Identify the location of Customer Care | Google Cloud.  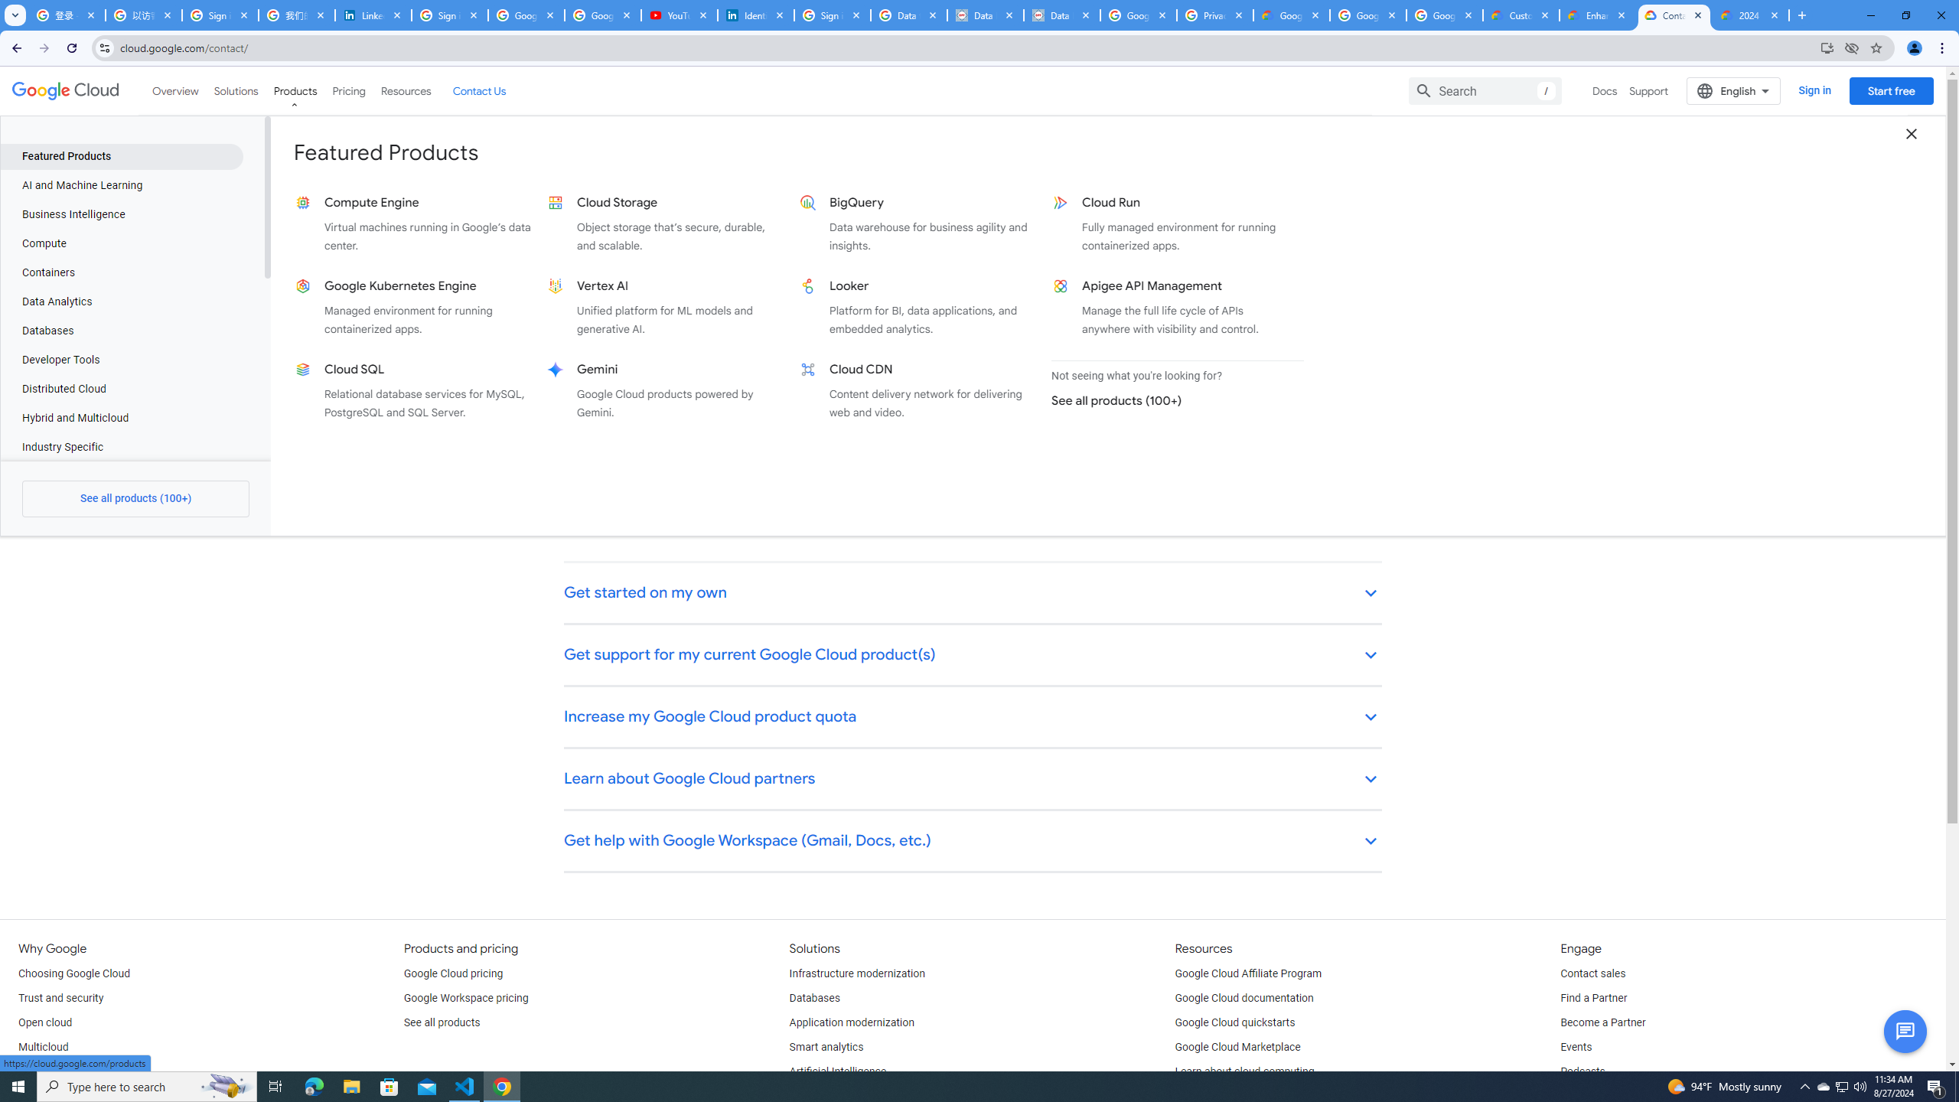
(1522, 15).